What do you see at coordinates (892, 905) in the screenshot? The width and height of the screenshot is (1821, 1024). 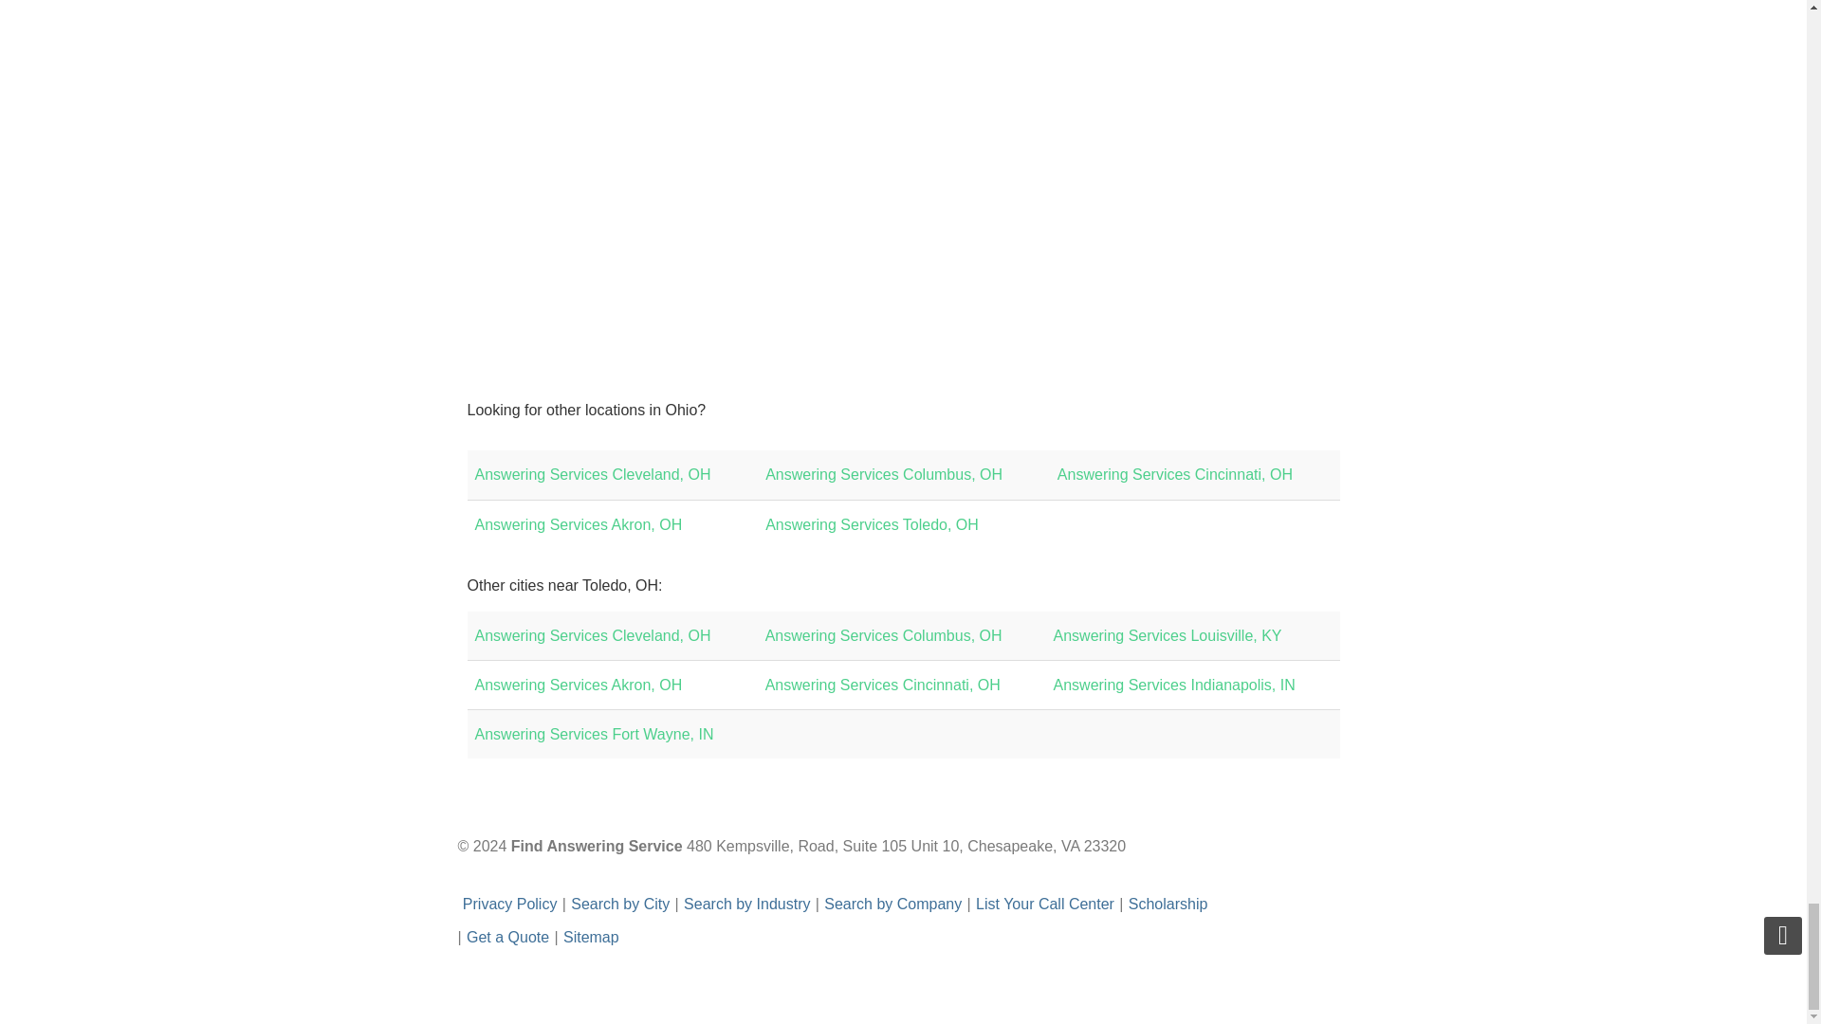 I see `Search by Company` at bounding box center [892, 905].